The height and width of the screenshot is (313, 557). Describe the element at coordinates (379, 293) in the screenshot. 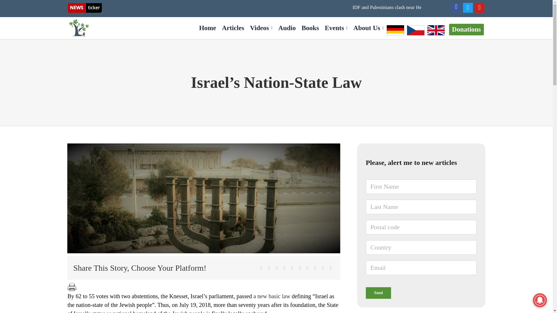

I see `Send` at that location.